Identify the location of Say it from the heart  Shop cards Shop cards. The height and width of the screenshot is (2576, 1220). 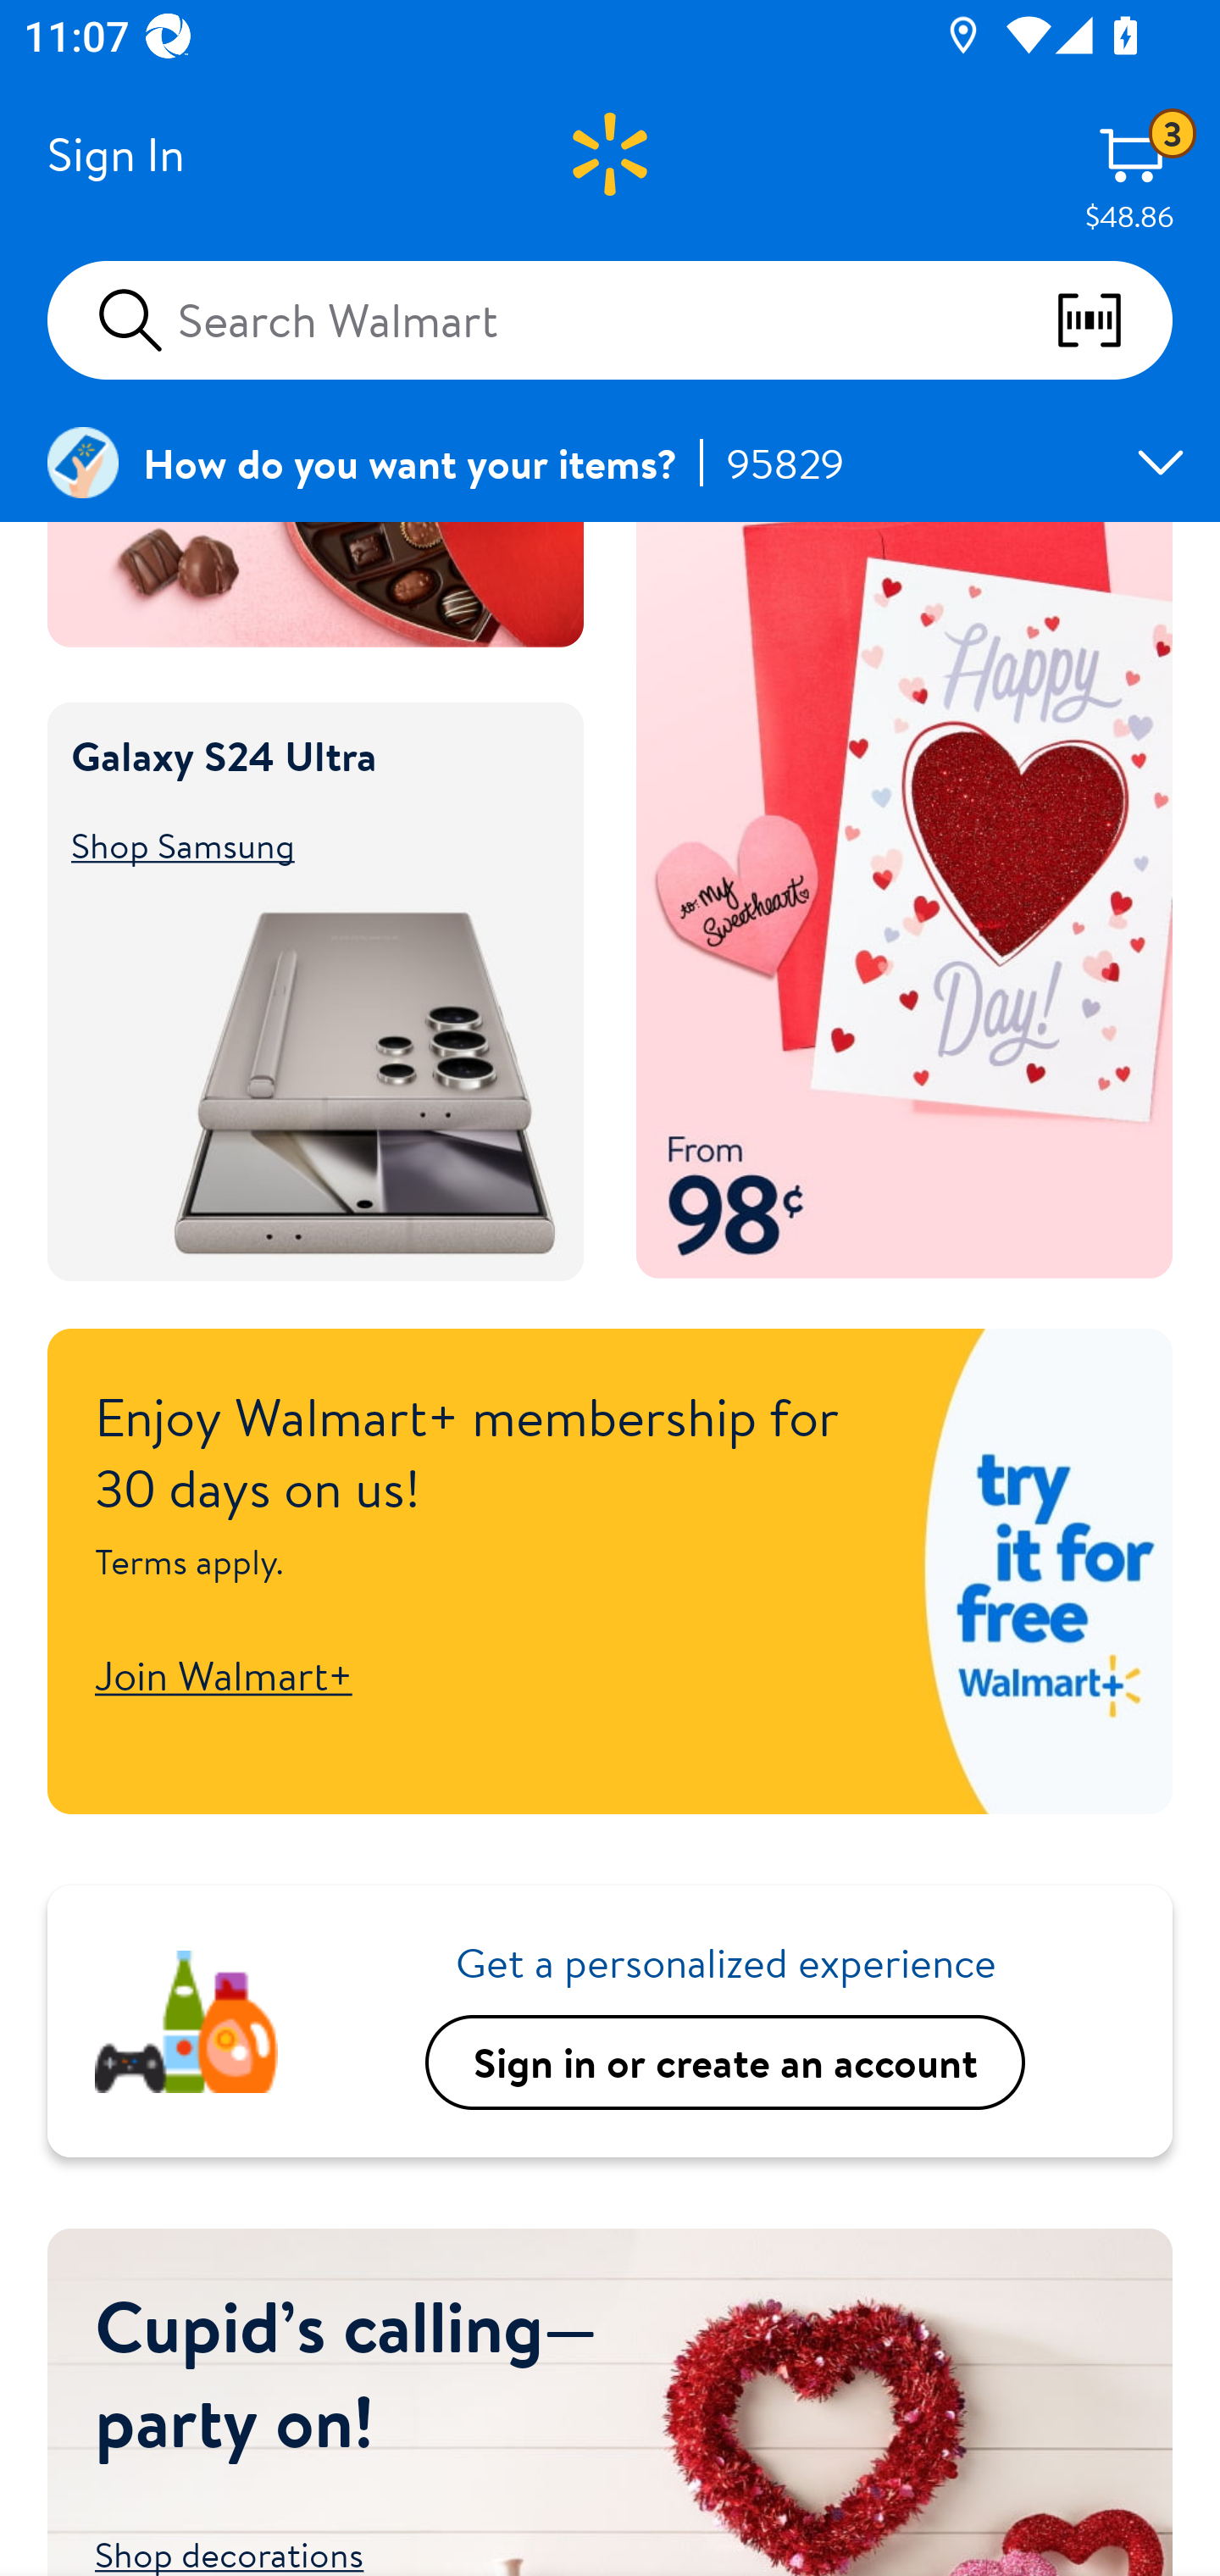
(904, 900).